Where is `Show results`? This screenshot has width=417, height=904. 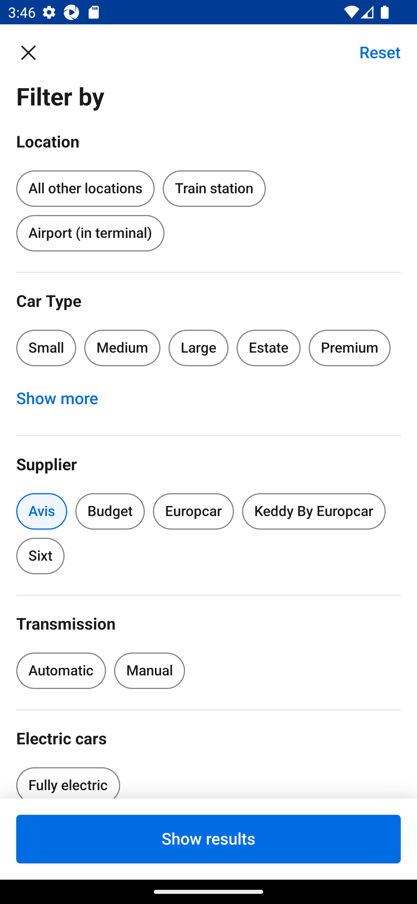 Show results is located at coordinates (209, 839).